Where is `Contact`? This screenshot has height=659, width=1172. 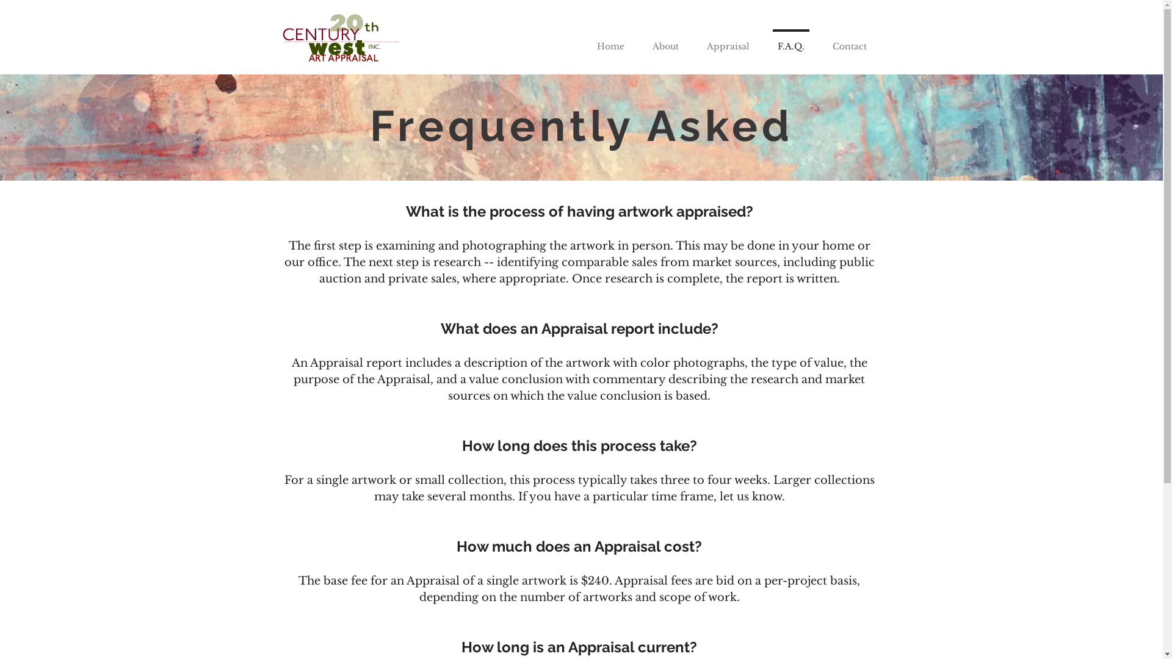
Contact is located at coordinates (849, 41).